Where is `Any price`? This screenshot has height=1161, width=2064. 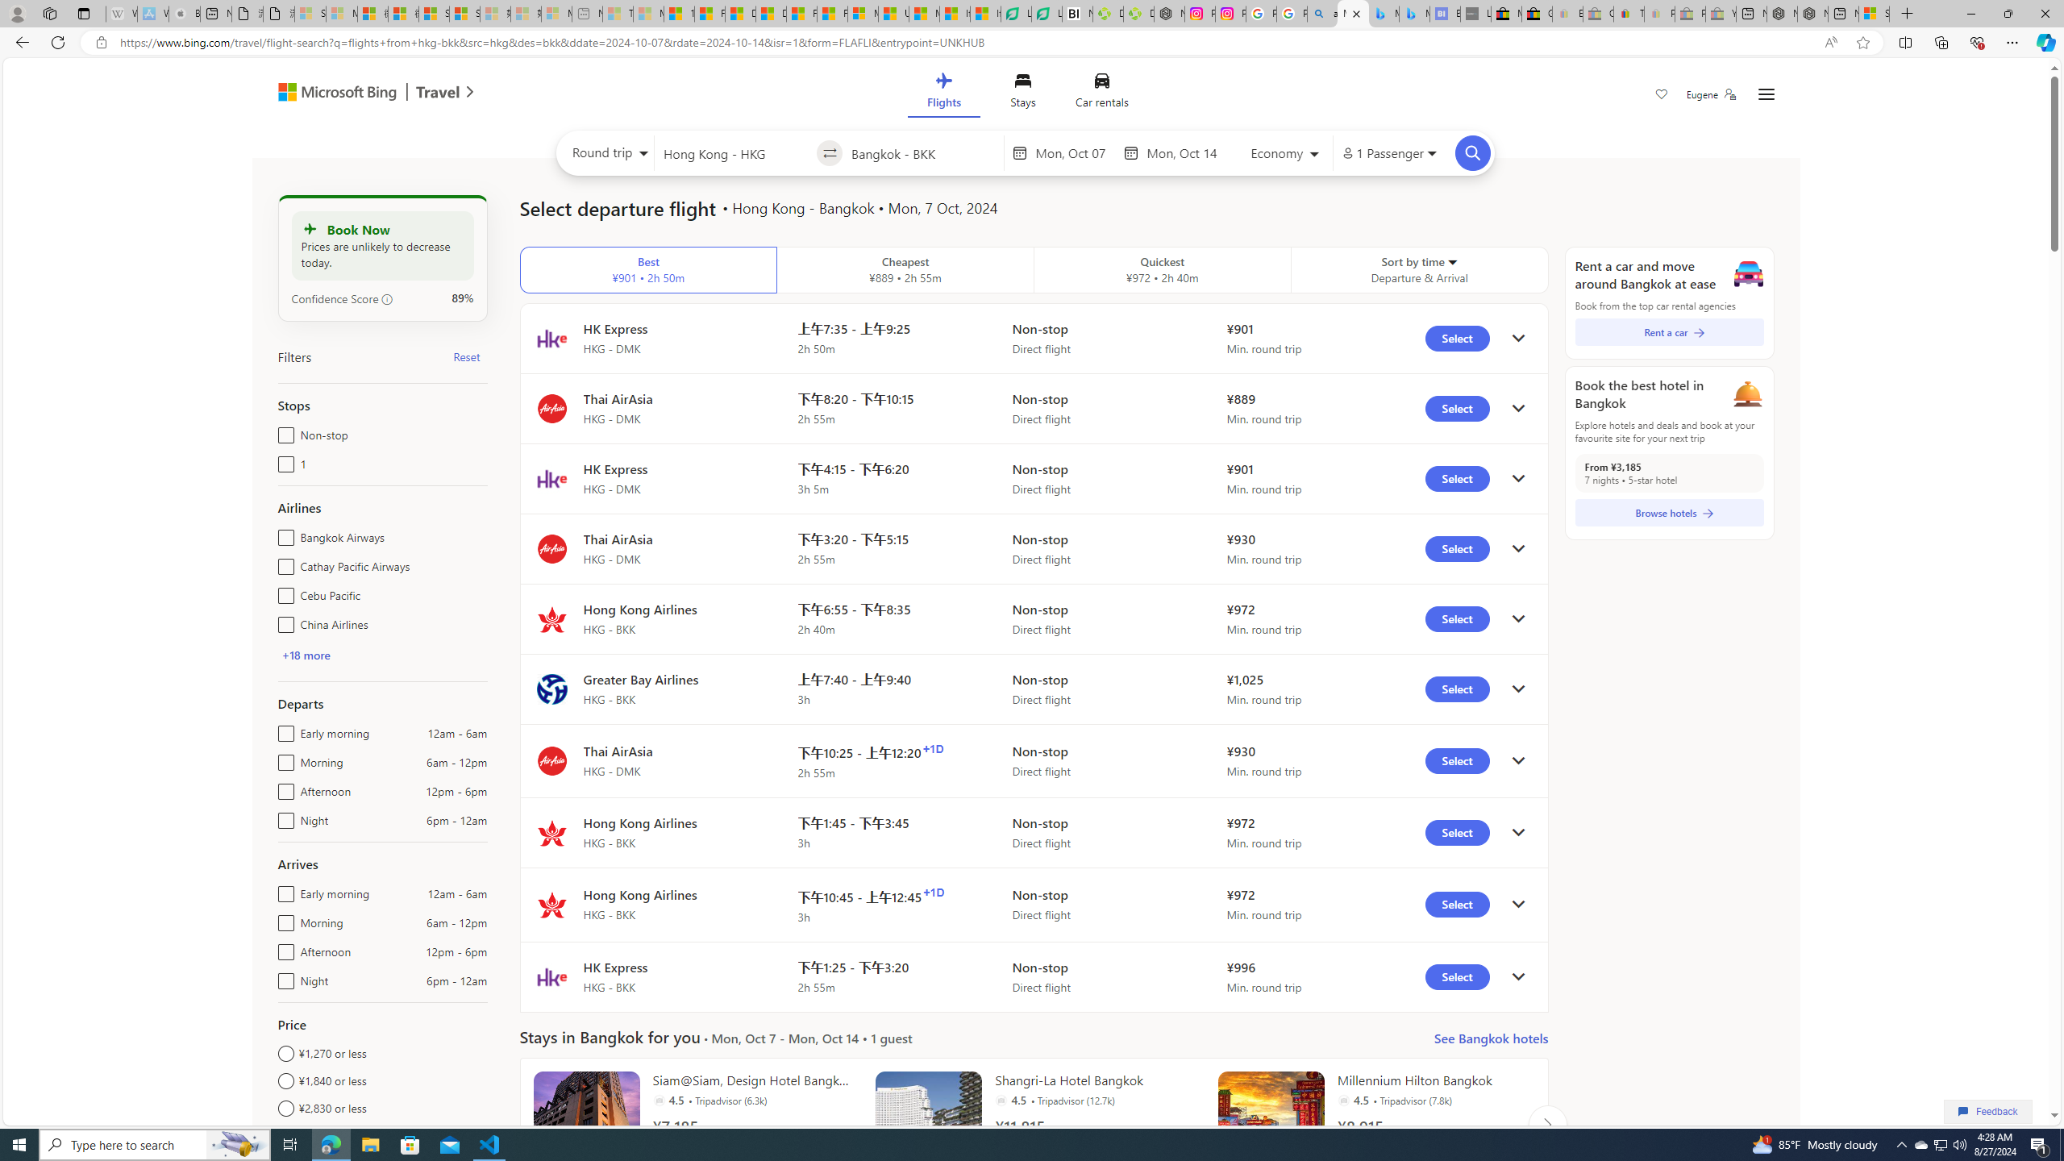
Any price is located at coordinates (382, 1135).